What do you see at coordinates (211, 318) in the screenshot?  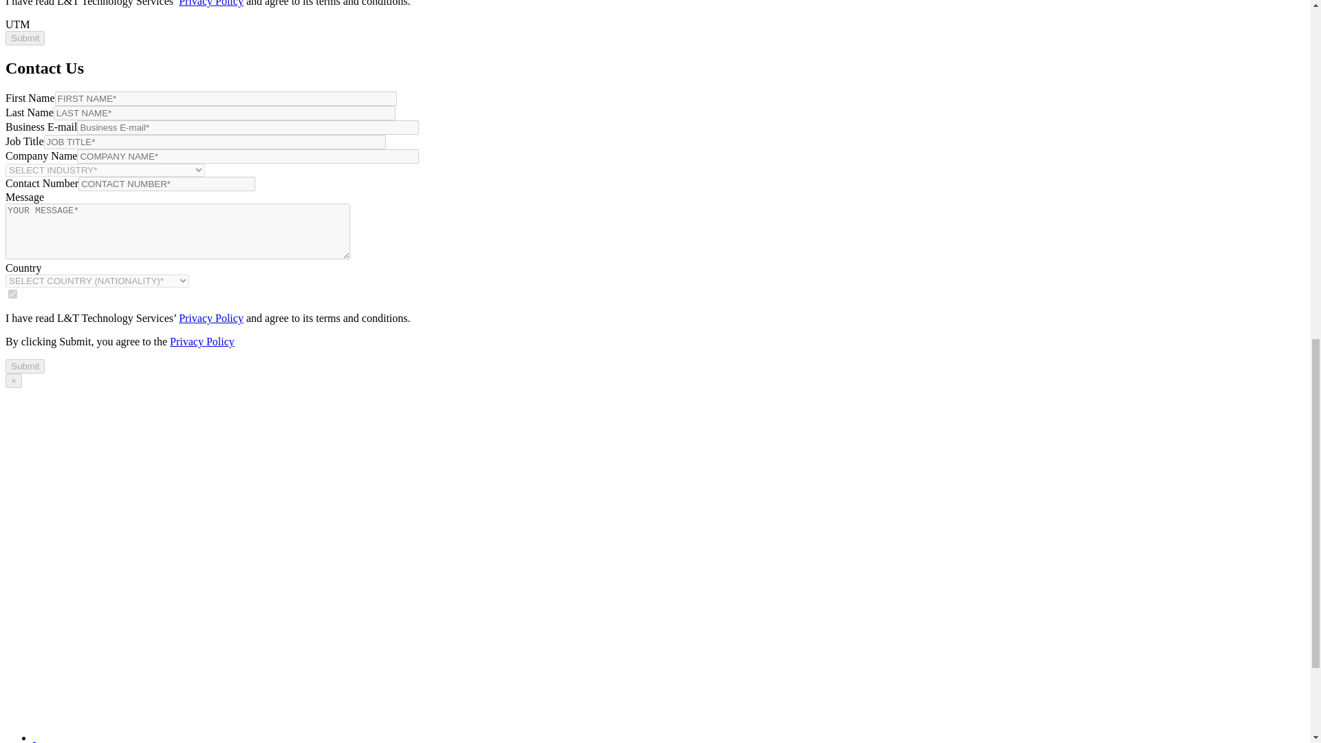 I see `Privacy Policy` at bounding box center [211, 318].